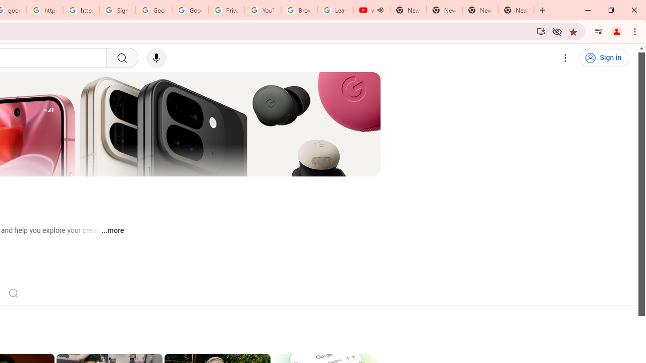 This screenshot has width=646, height=363. What do you see at coordinates (81, 10) in the screenshot?
I see `https://scholar.google.com/` at bounding box center [81, 10].